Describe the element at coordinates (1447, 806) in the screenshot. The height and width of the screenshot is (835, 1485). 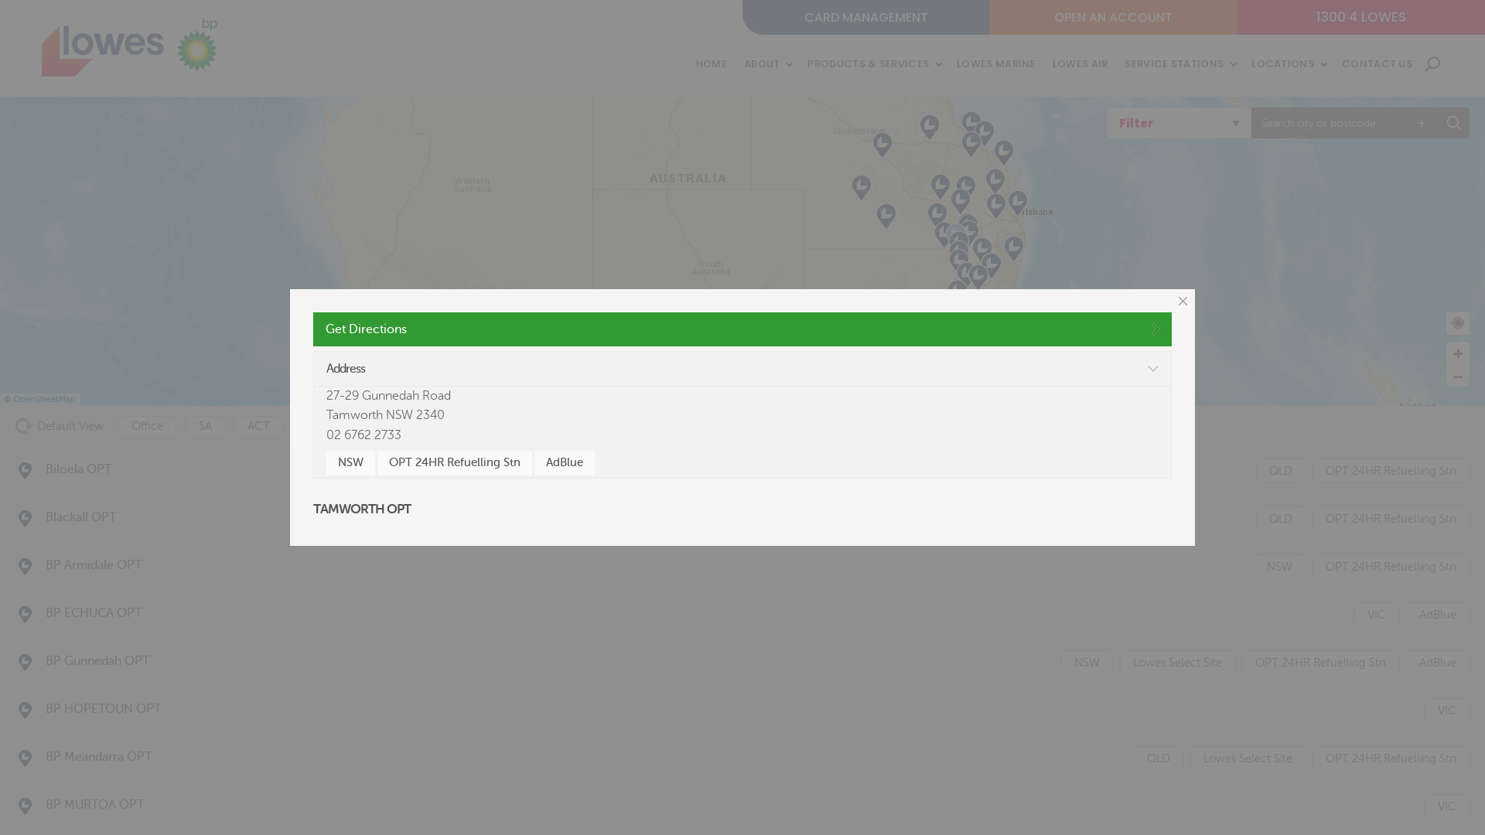
I see `VIC` at that location.